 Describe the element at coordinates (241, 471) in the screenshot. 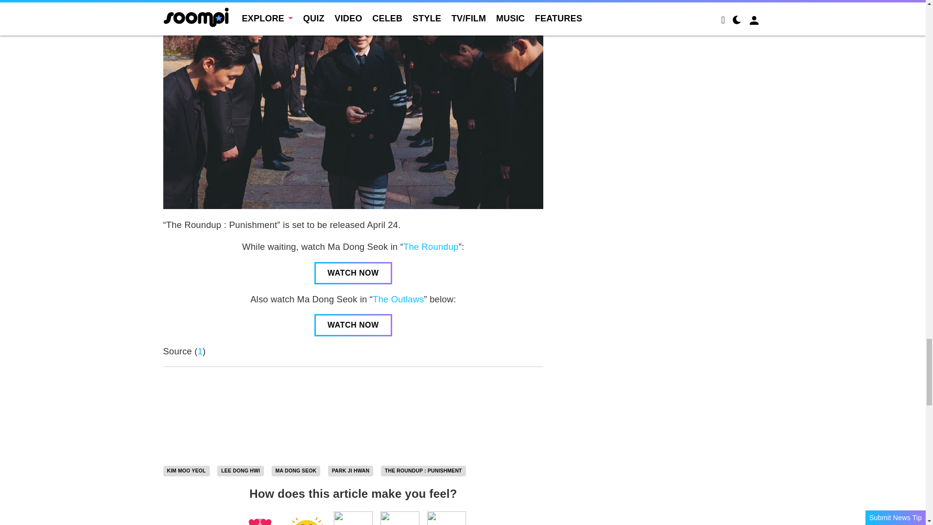

I see `Lee Dong Hwi` at that location.